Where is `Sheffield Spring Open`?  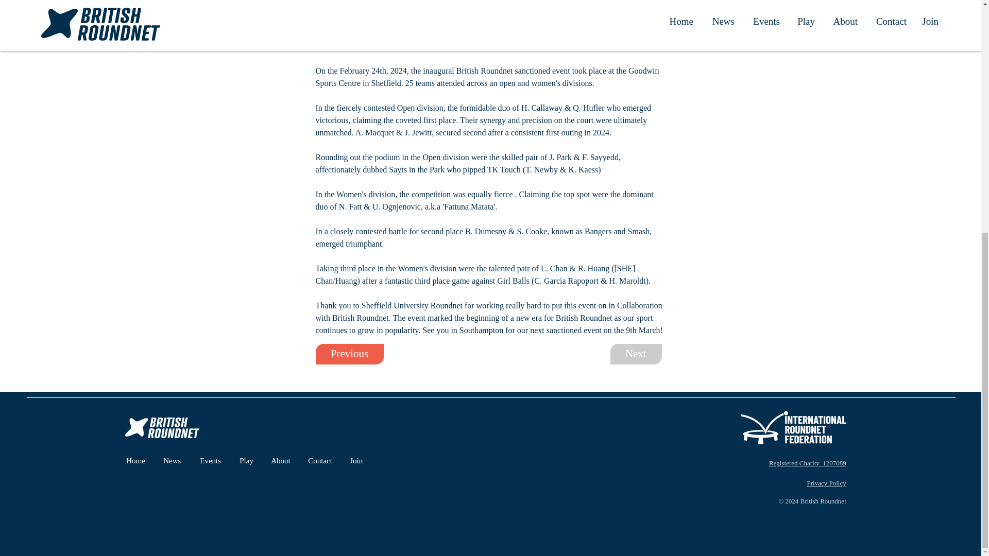
Sheffield Spring Open is located at coordinates (531, 46).